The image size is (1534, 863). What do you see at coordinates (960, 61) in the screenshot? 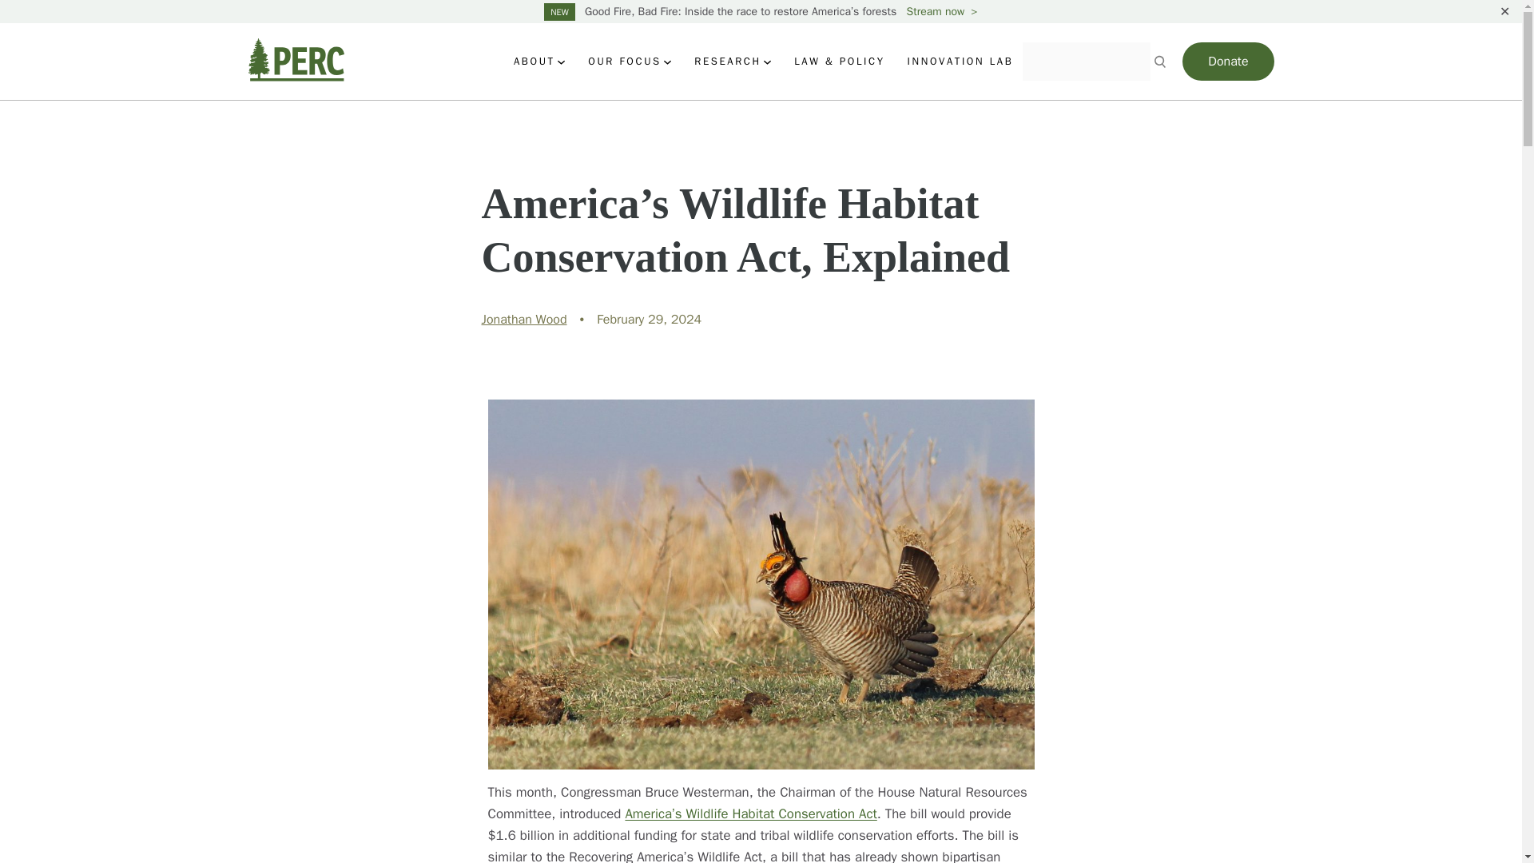
I see `INNOVATION LAB` at bounding box center [960, 61].